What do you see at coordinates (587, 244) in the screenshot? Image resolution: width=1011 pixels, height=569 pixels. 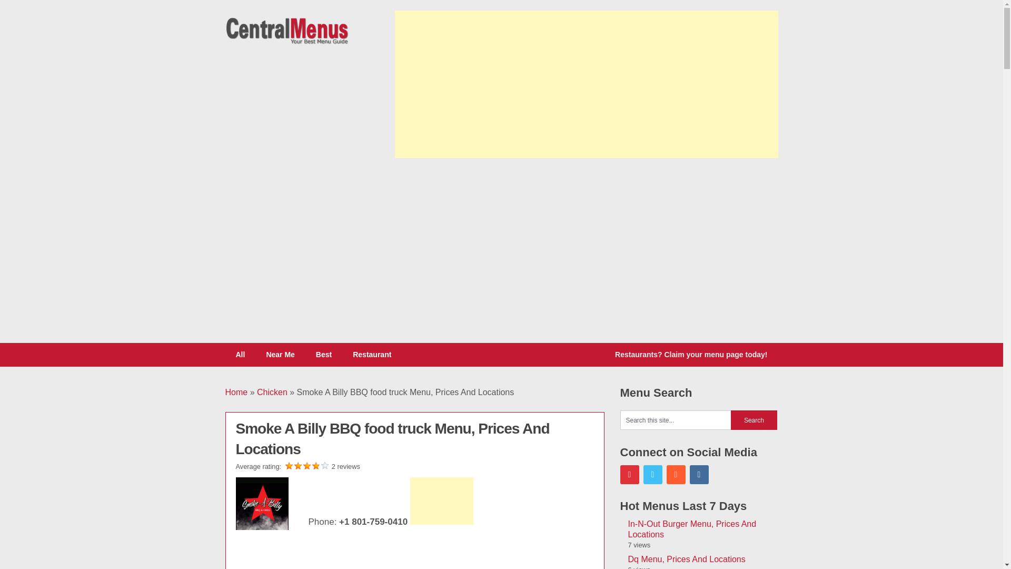 I see `Advertisement` at bounding box center [587, 244].